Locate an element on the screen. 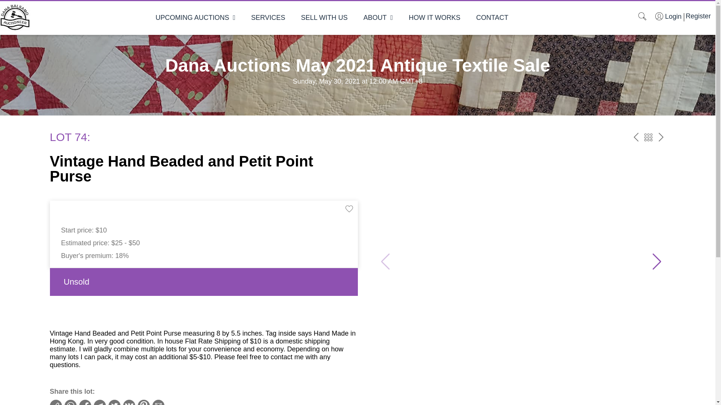 The height and width of the screenshot is (405, 721). CONTACT is located at coordinates (492, 17).